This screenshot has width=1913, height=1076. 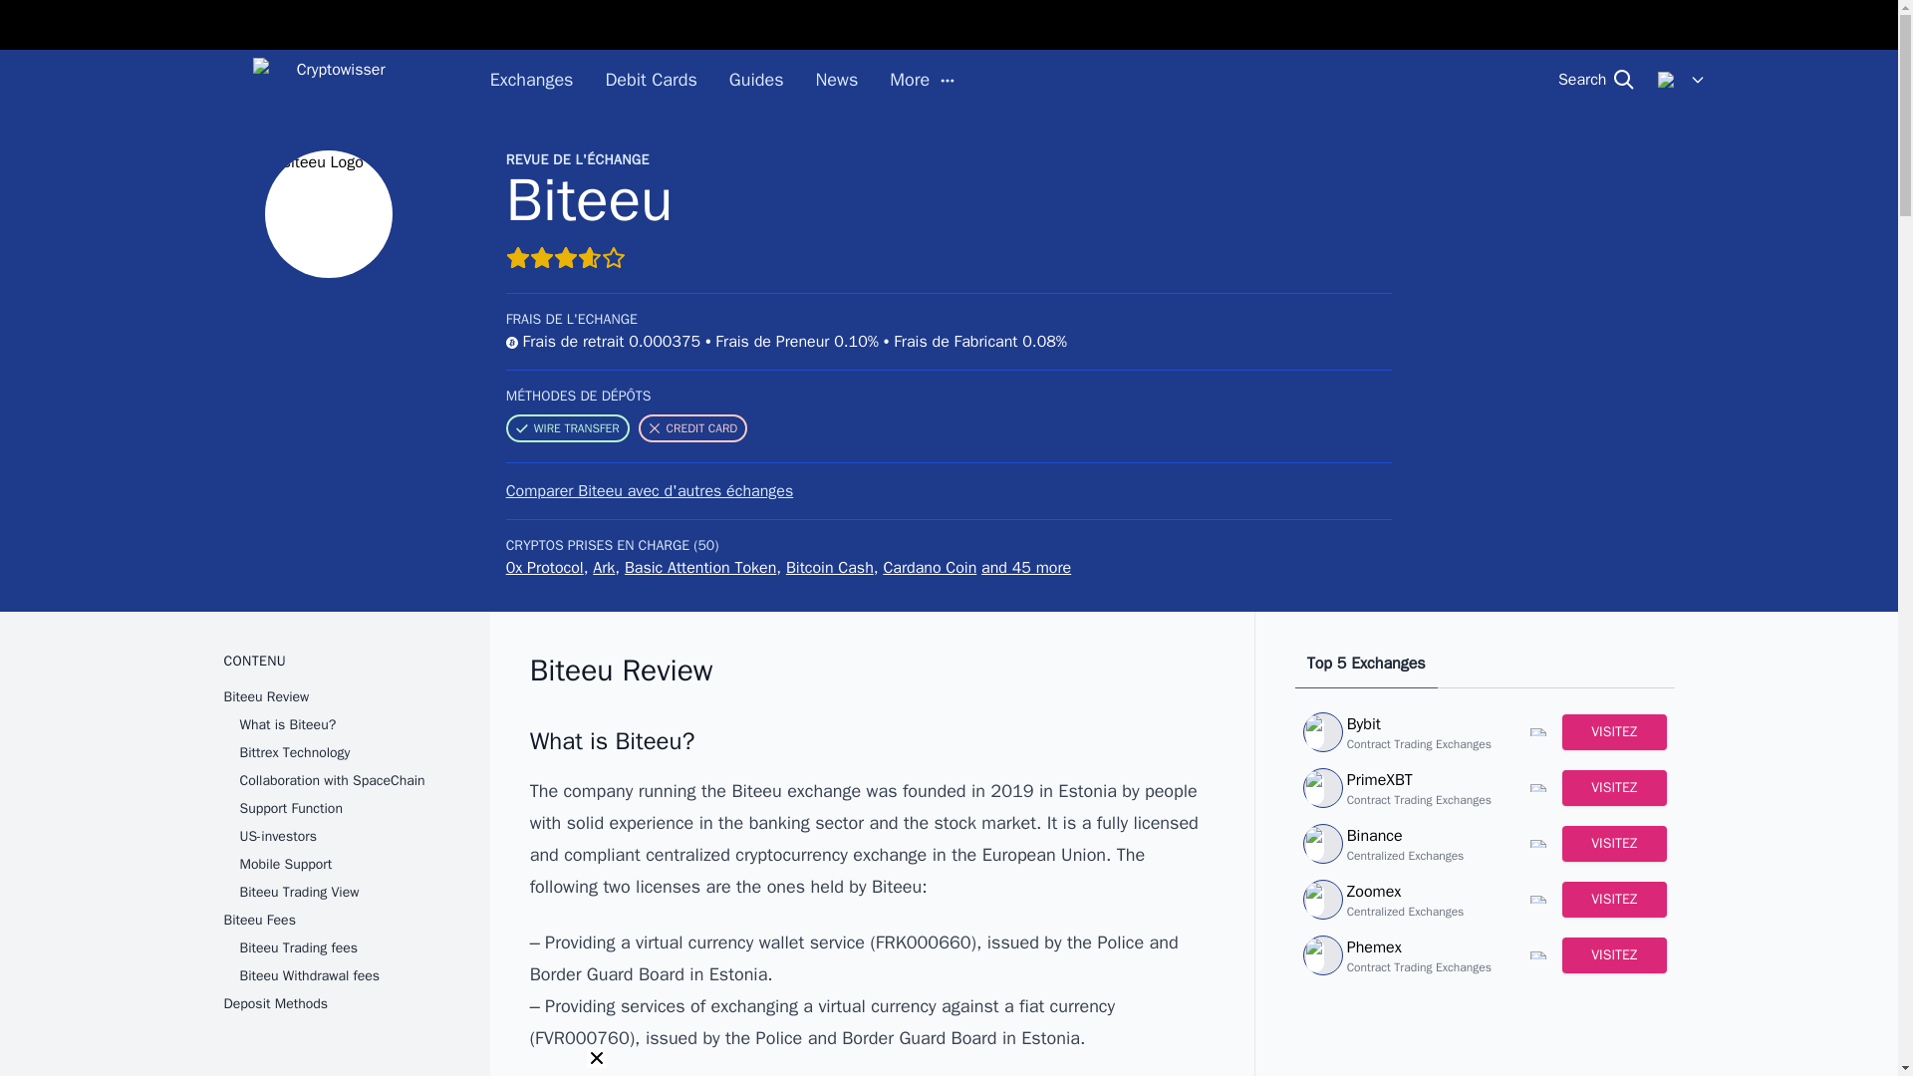 What do you see at coordinates (1366, 670) in the screenshot?
I see `Top 5 Exchanges` at bounding box center [1366, 670].